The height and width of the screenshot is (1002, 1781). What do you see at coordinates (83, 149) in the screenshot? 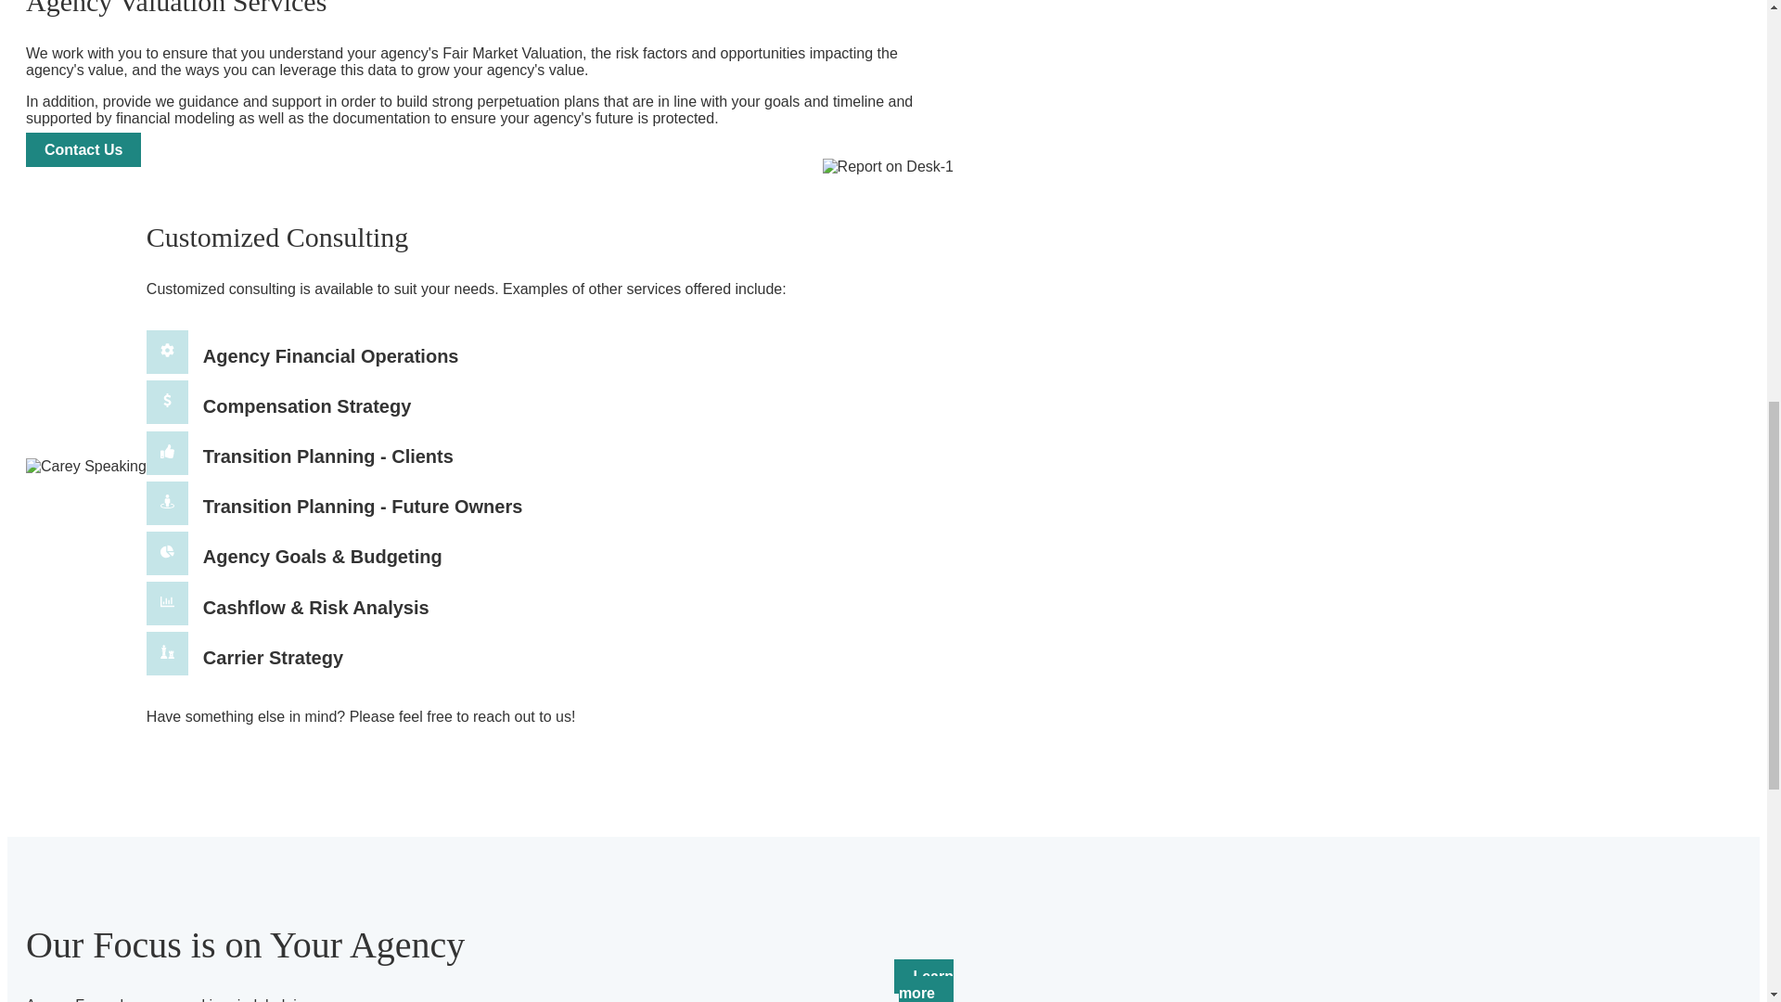
I see `Contact Us` at bounding box center [83, 149].